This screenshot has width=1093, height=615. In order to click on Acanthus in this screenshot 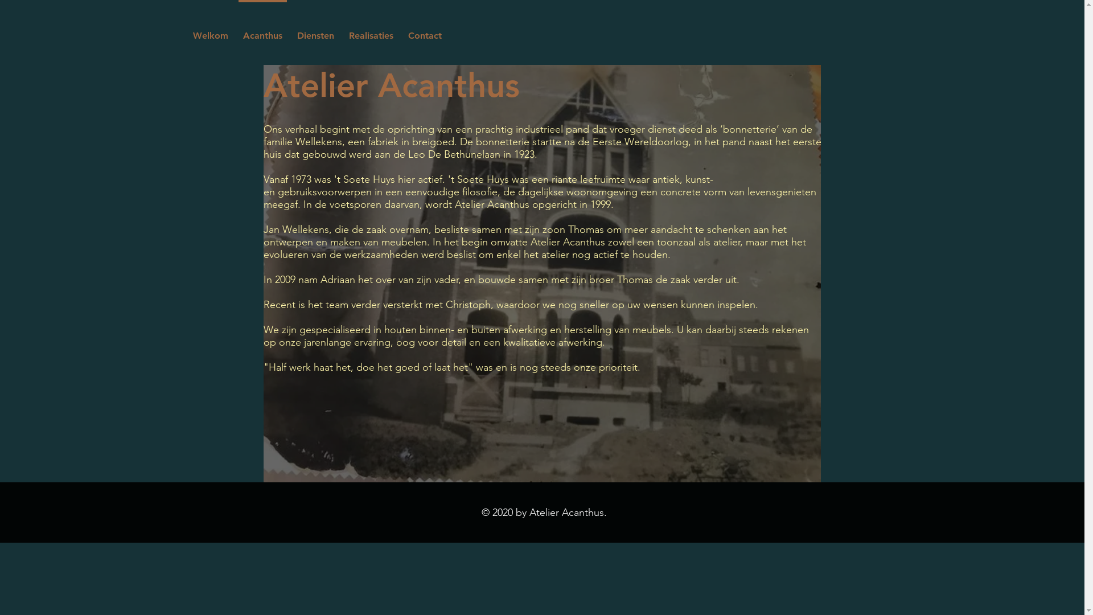, I will do `click(262, 31)`.